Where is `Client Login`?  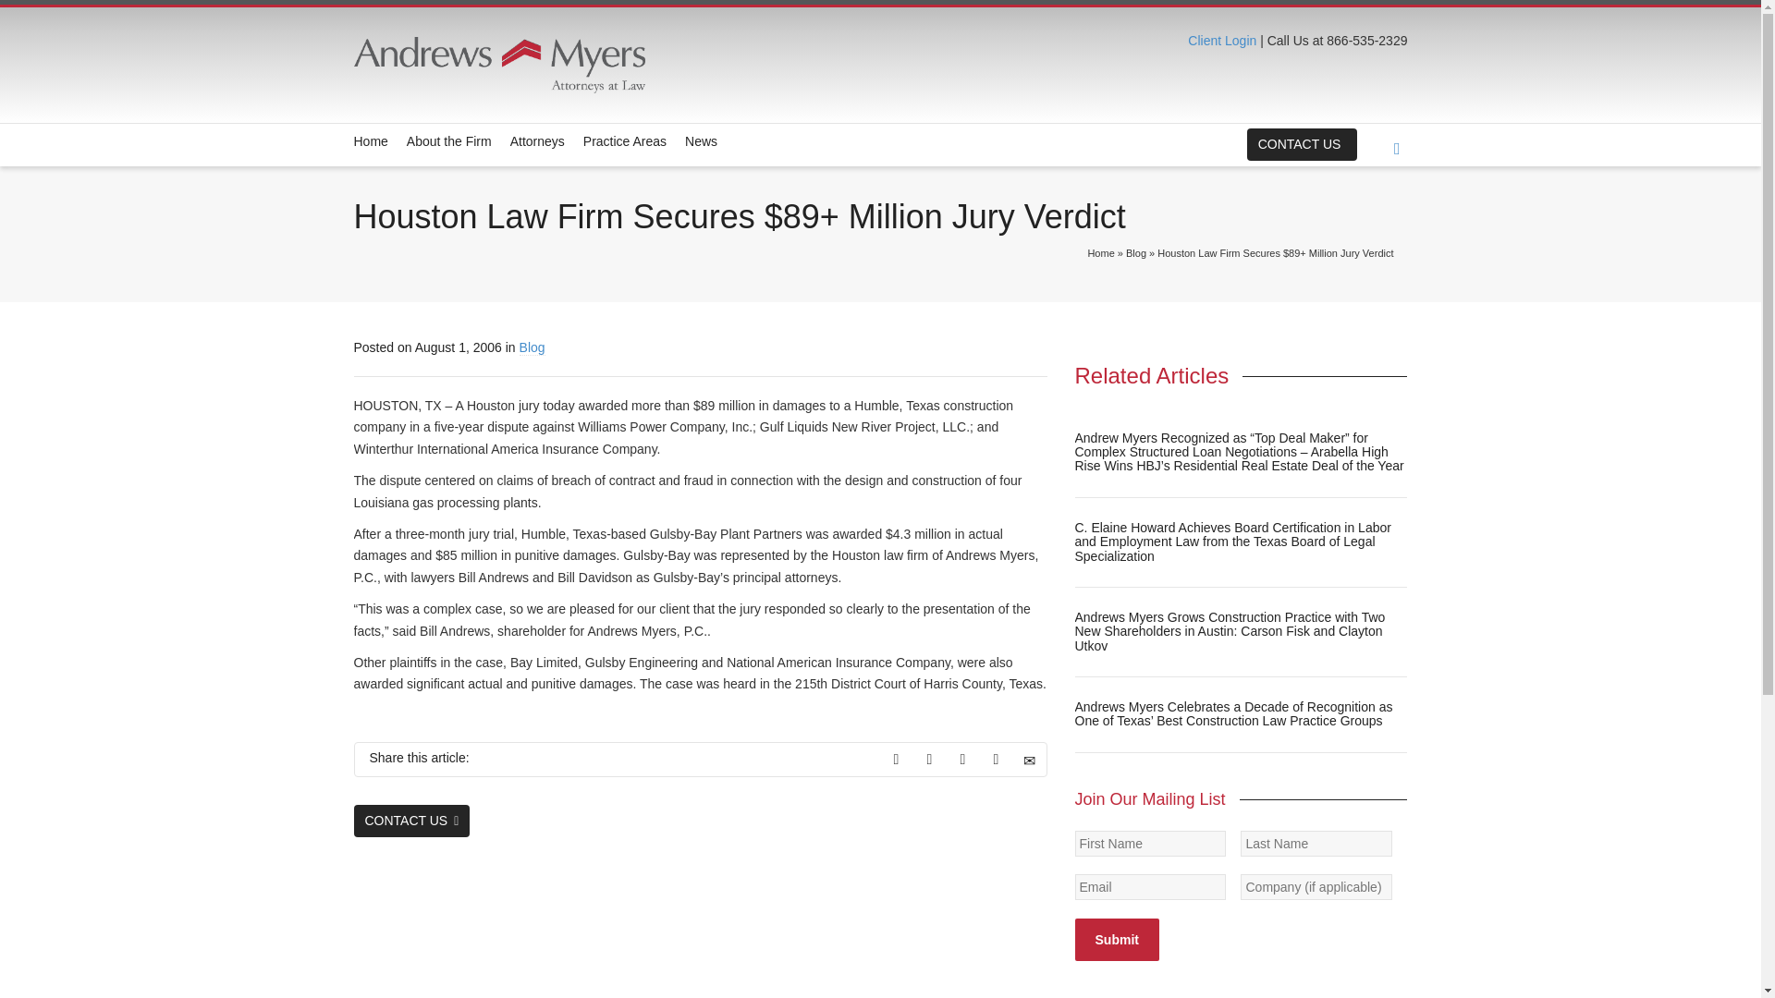 Client Login is located at coordinates (1222, 40).